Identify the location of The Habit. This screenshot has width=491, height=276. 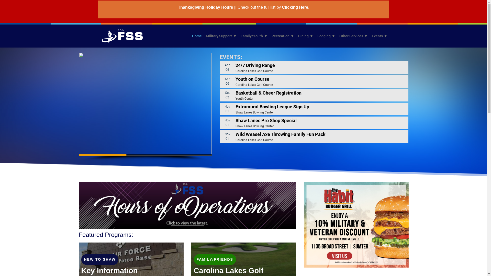
(356, 225).